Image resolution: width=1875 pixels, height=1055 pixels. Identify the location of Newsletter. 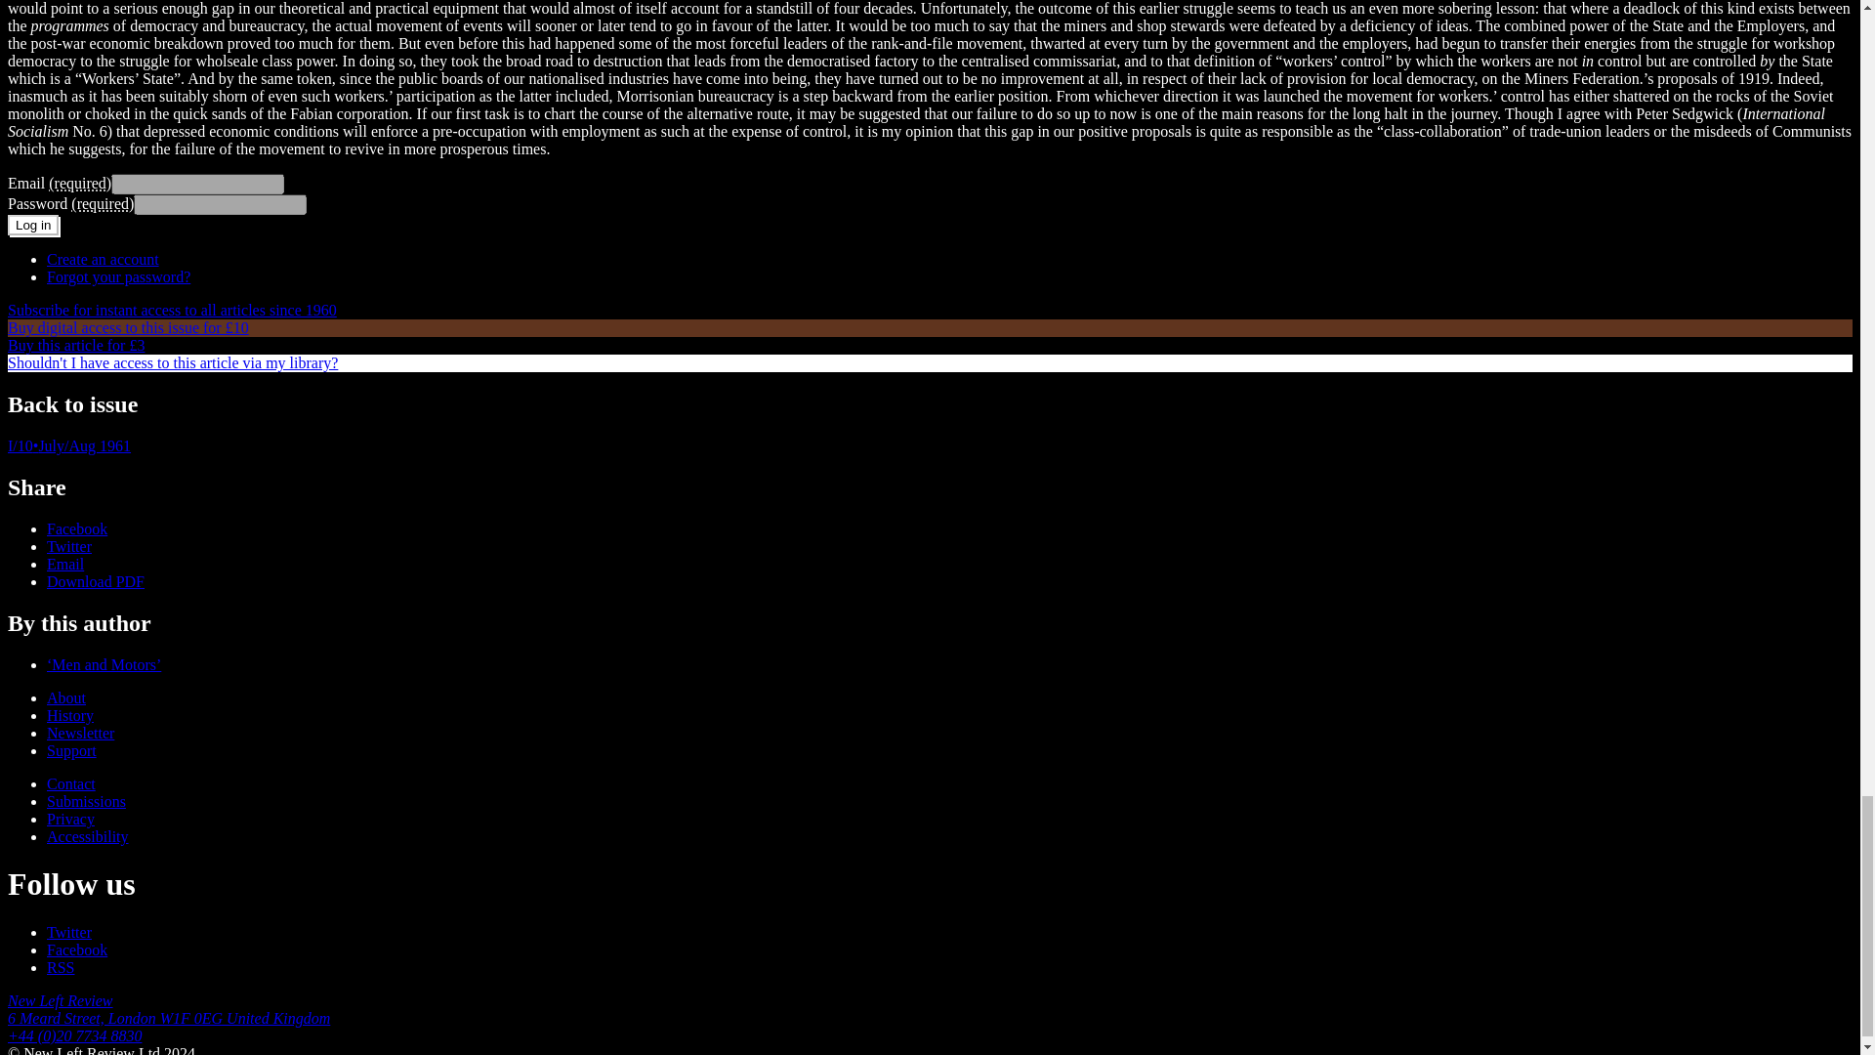
(80, 733).